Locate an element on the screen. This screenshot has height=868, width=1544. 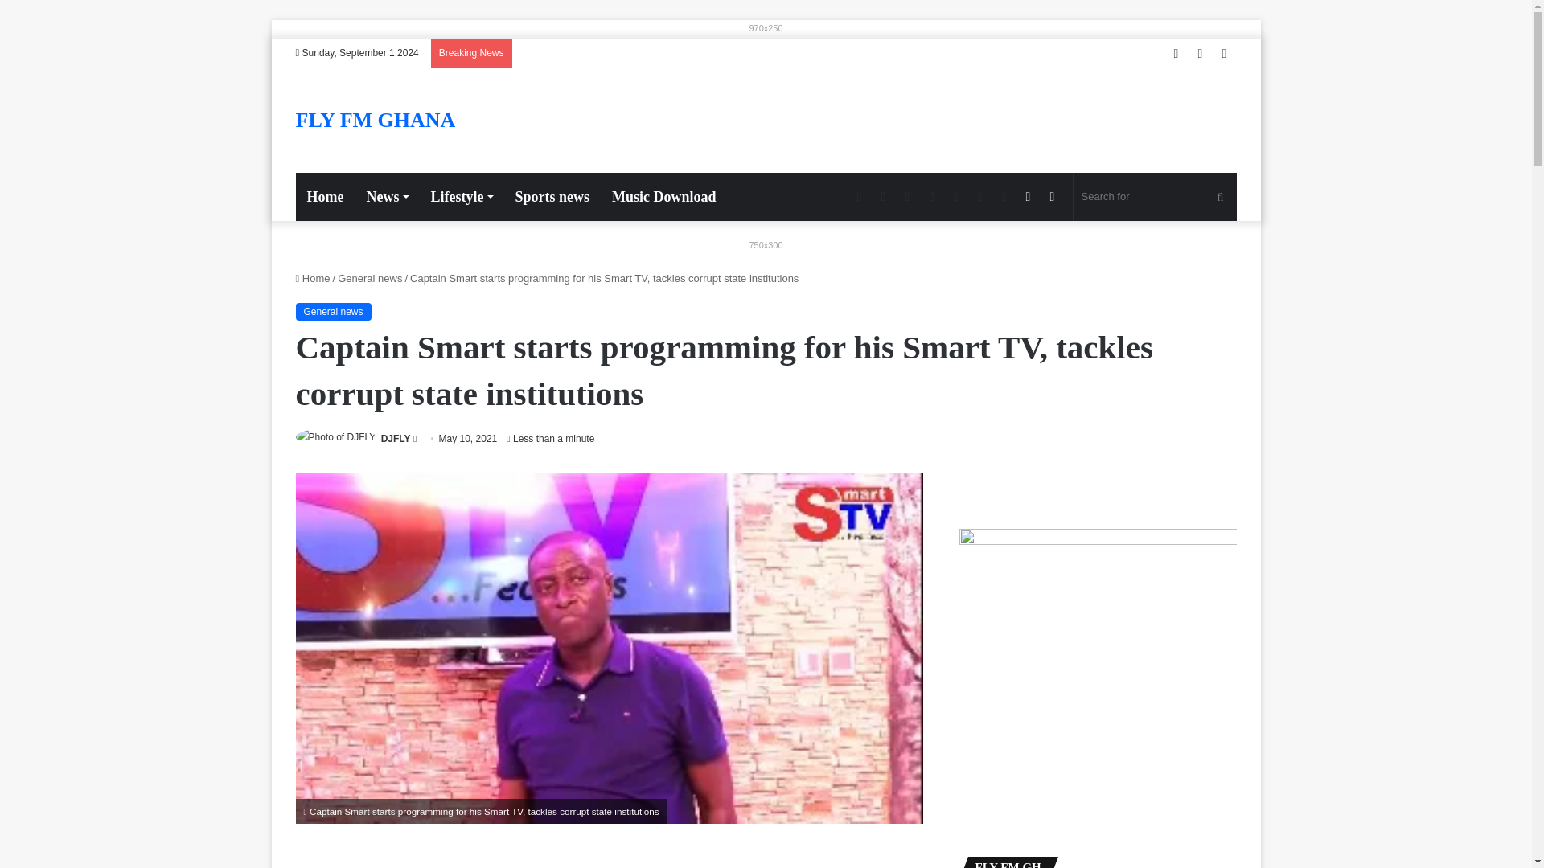
DJFLY is located at coordinates (396, 438).